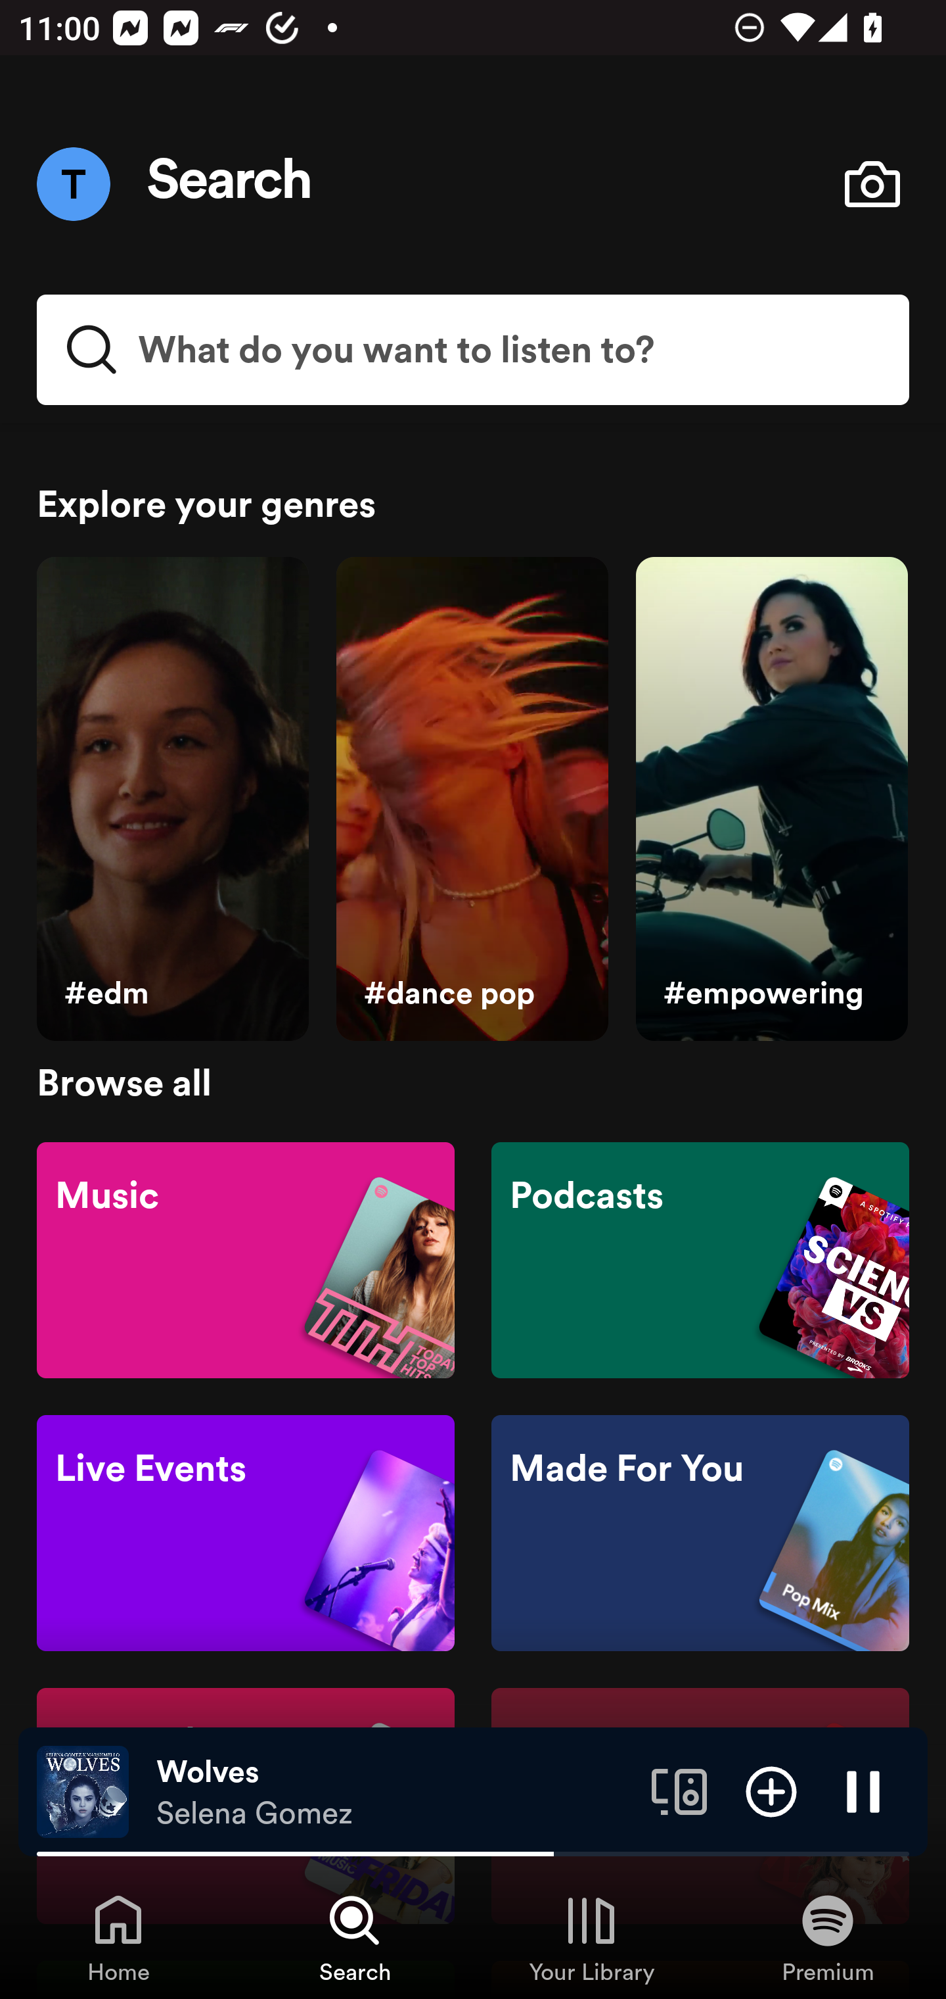 The width and height of the screenshot is (946, 1999). I want to click on Search, so click(230, 184).